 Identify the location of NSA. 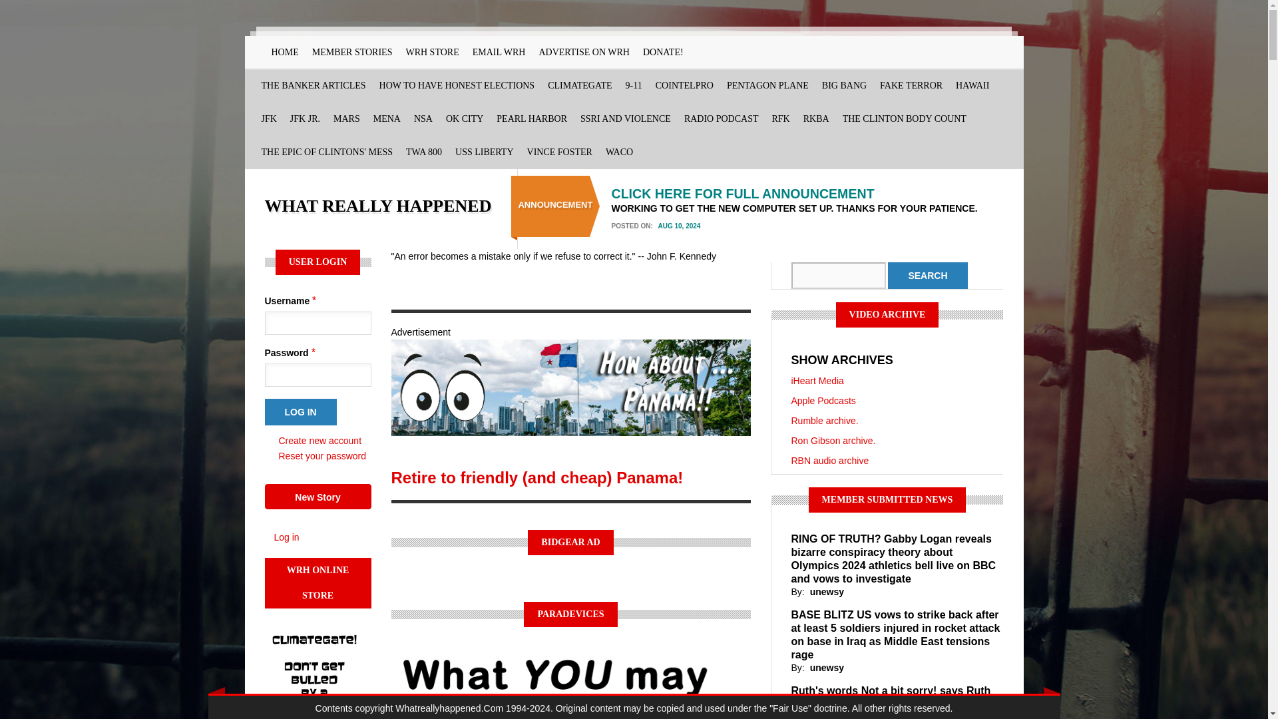
(423, 119).